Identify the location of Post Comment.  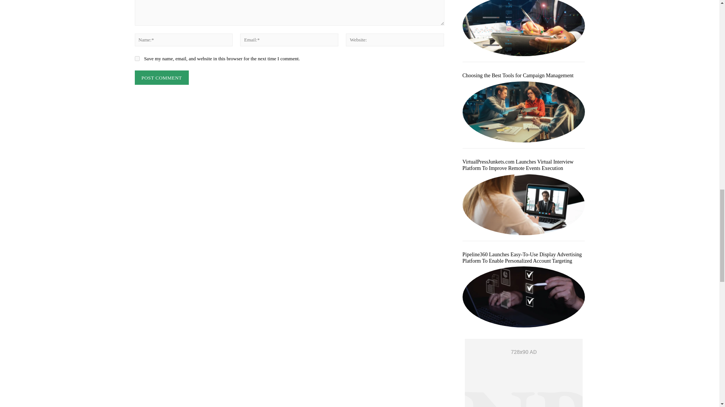
(161, 78).